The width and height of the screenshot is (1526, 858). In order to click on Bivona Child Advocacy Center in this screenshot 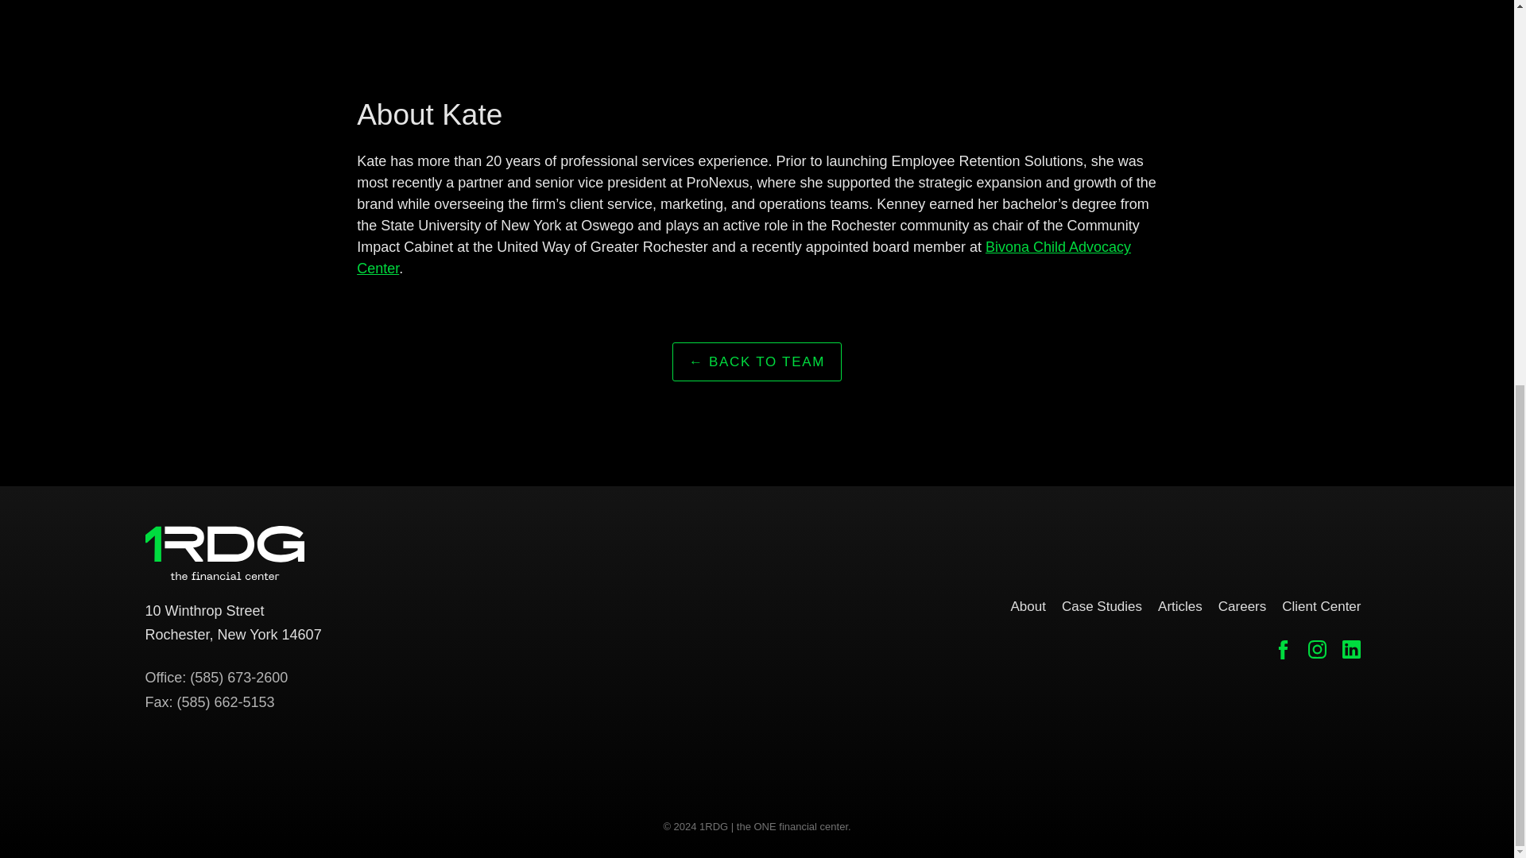, I will do `click(1179, 604)`.